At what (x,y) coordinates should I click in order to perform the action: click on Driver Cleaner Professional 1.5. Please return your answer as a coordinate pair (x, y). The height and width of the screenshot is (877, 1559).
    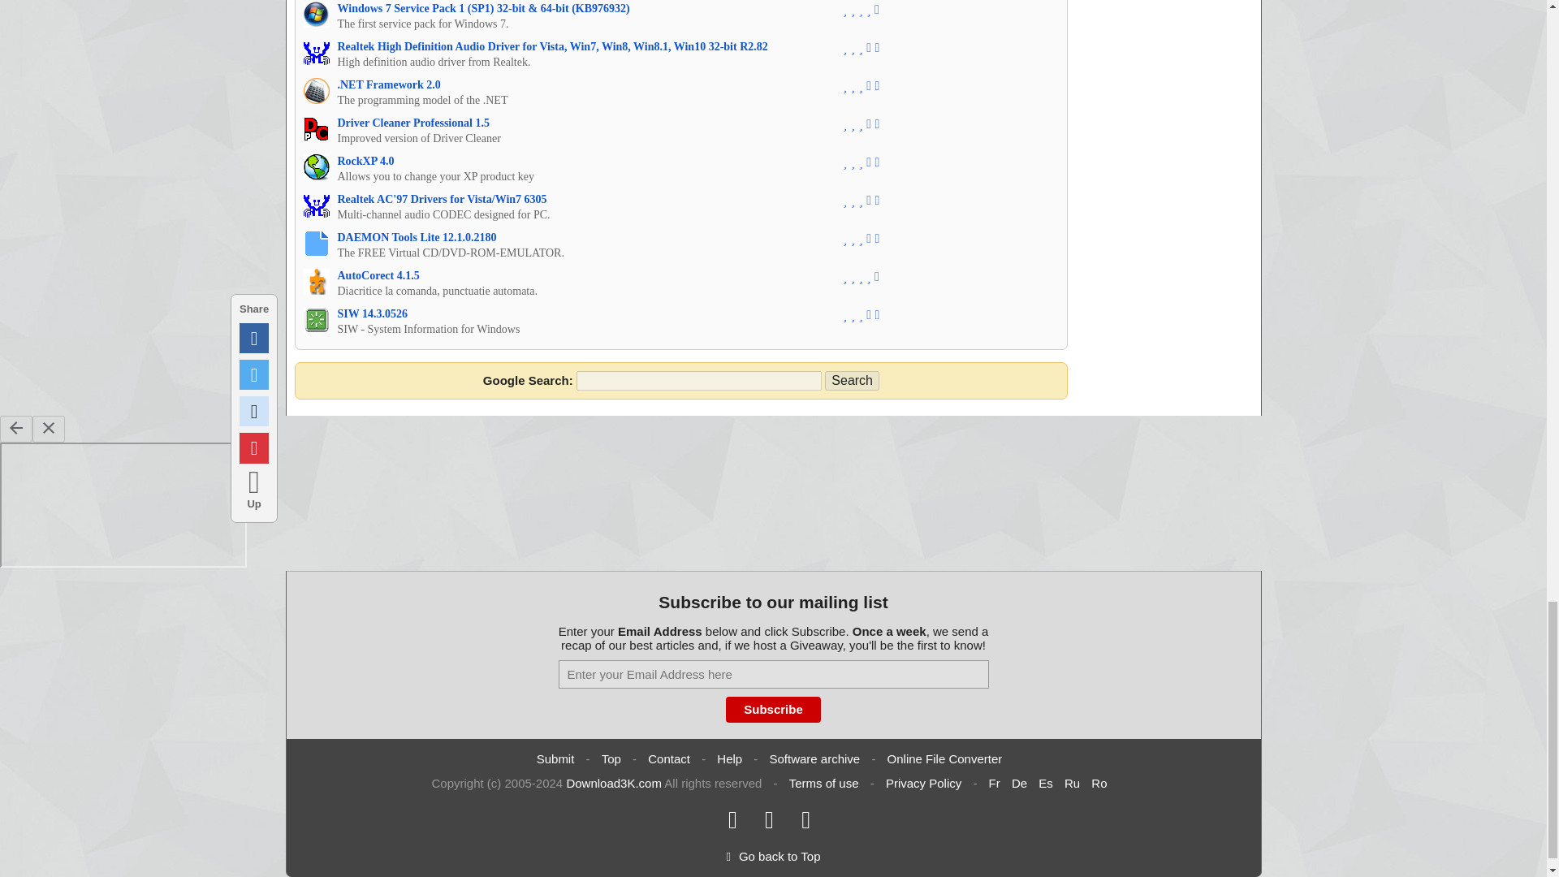
    Looking at the image, I should click on (413, 122).